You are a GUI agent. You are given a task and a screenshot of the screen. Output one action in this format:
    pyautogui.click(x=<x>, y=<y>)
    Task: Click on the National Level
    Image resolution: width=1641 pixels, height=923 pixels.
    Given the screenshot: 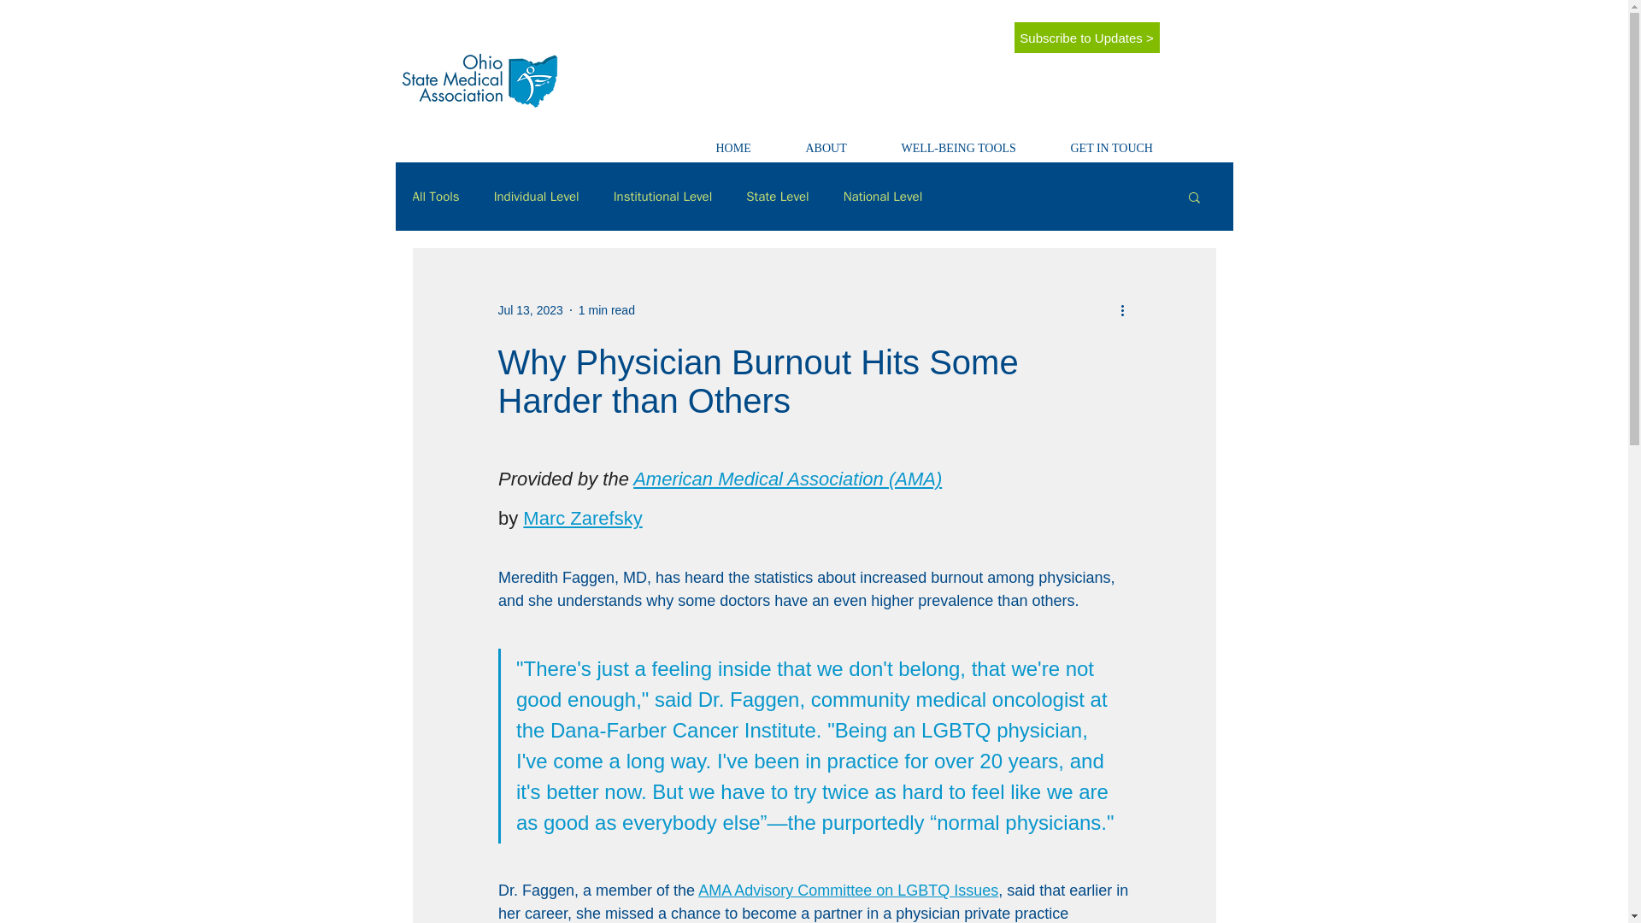 What is the action you would take?
    pyautogui.click(x=882, y=196)
    